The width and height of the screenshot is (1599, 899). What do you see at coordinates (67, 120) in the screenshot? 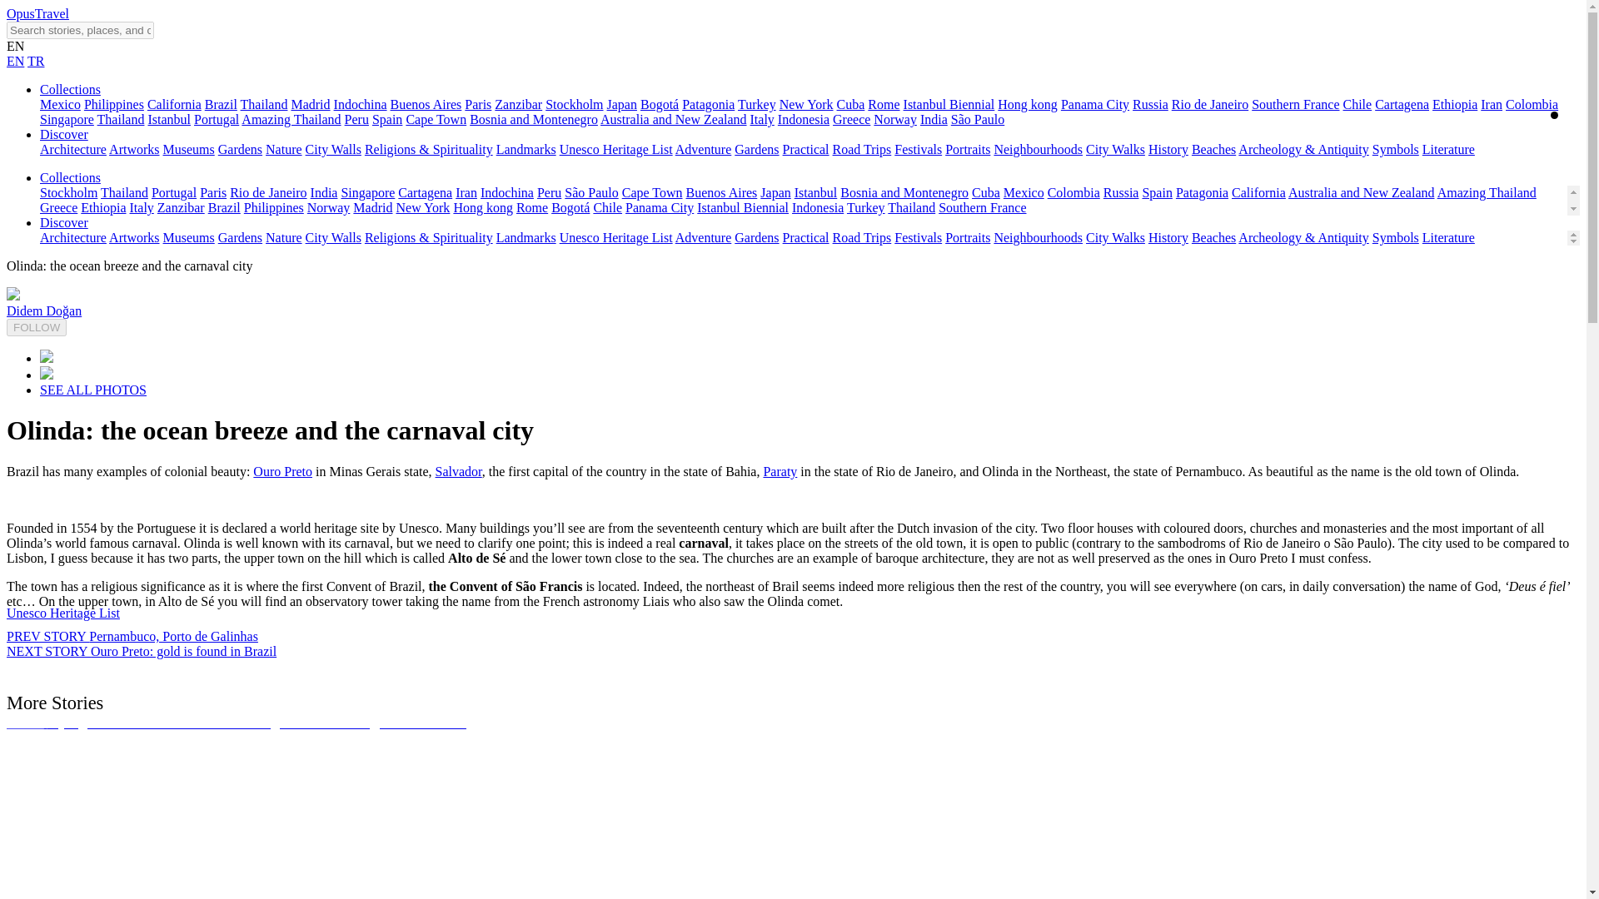
I see `Singapore` at bounding box center [67, 120].